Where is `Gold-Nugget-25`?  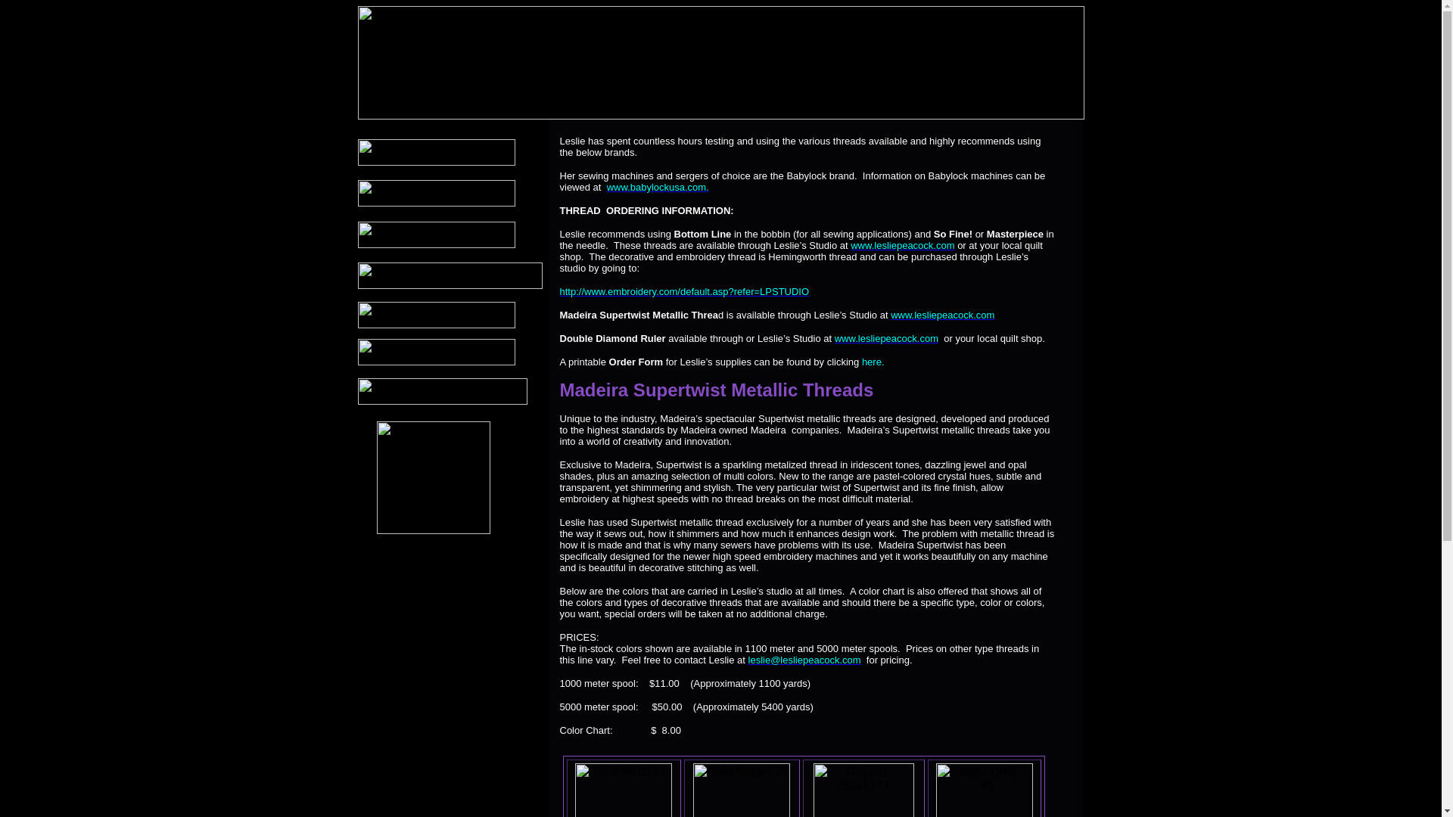 Gold-Nugget-25 is located at coordinates (742, 790).